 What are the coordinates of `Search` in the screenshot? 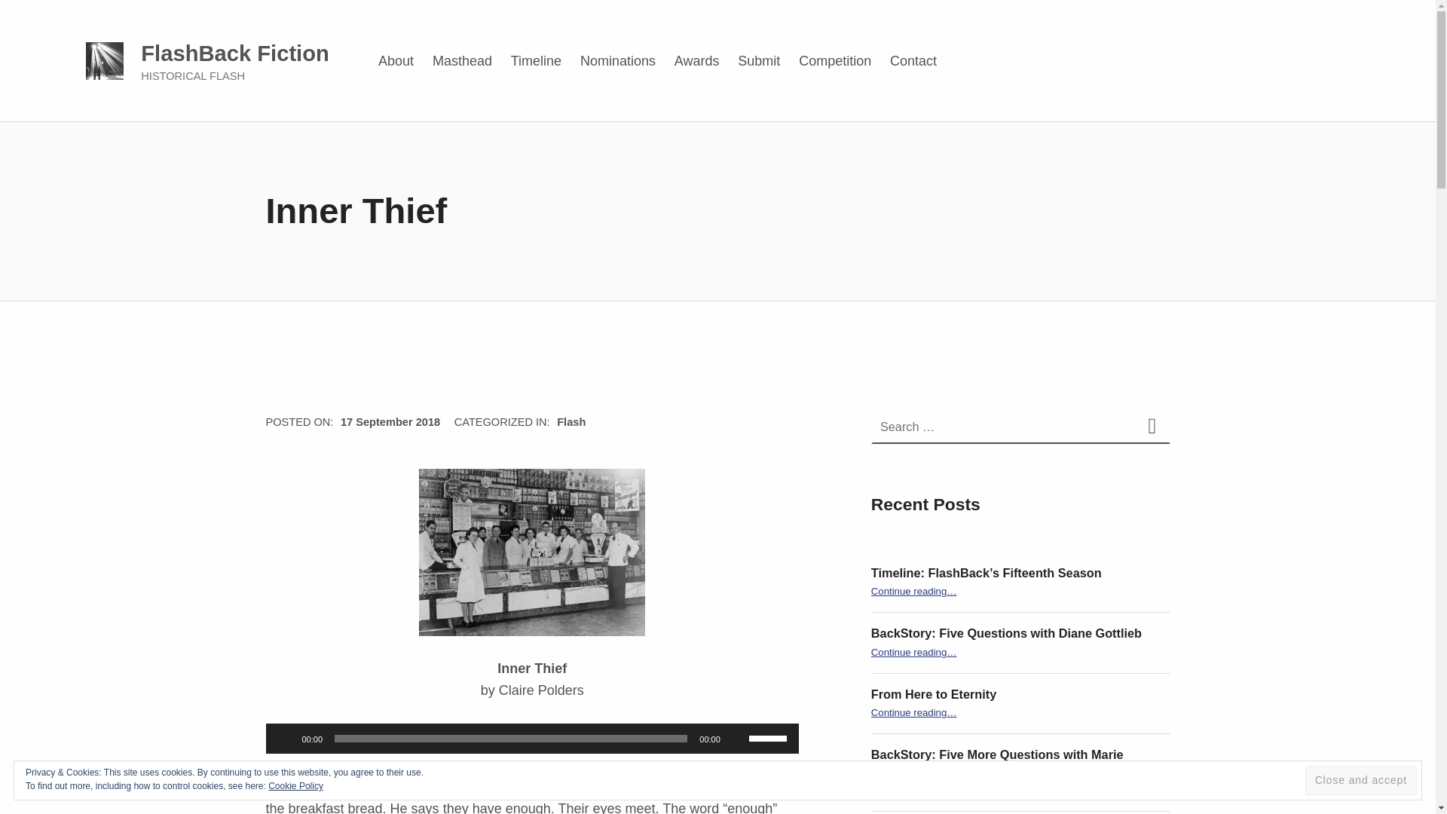 It's located at (1152, 427).